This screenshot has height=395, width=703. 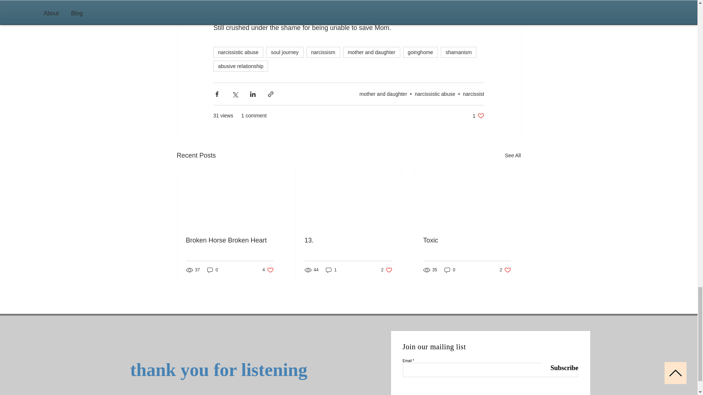 What do you see at coordinates (268, 270) in the screenshot?
I see `narcissistic abuse` at bounding box center [268, 270].